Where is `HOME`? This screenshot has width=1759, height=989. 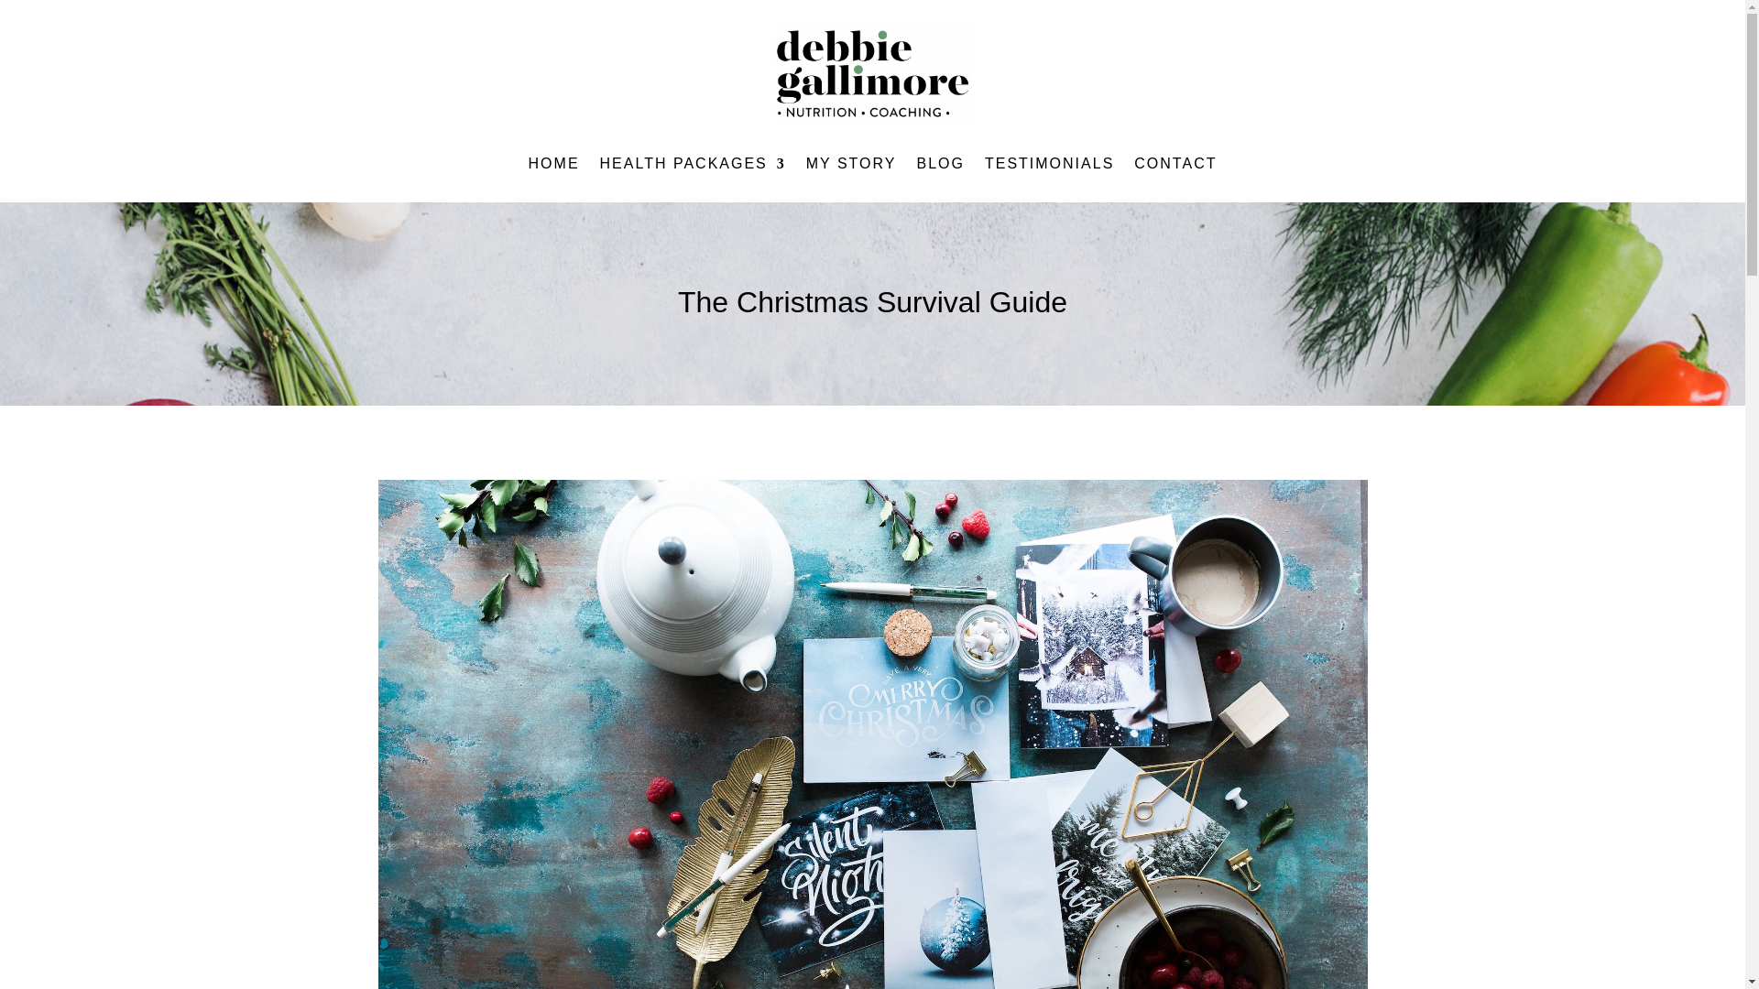 HOME is located at coordinates (554, 167).